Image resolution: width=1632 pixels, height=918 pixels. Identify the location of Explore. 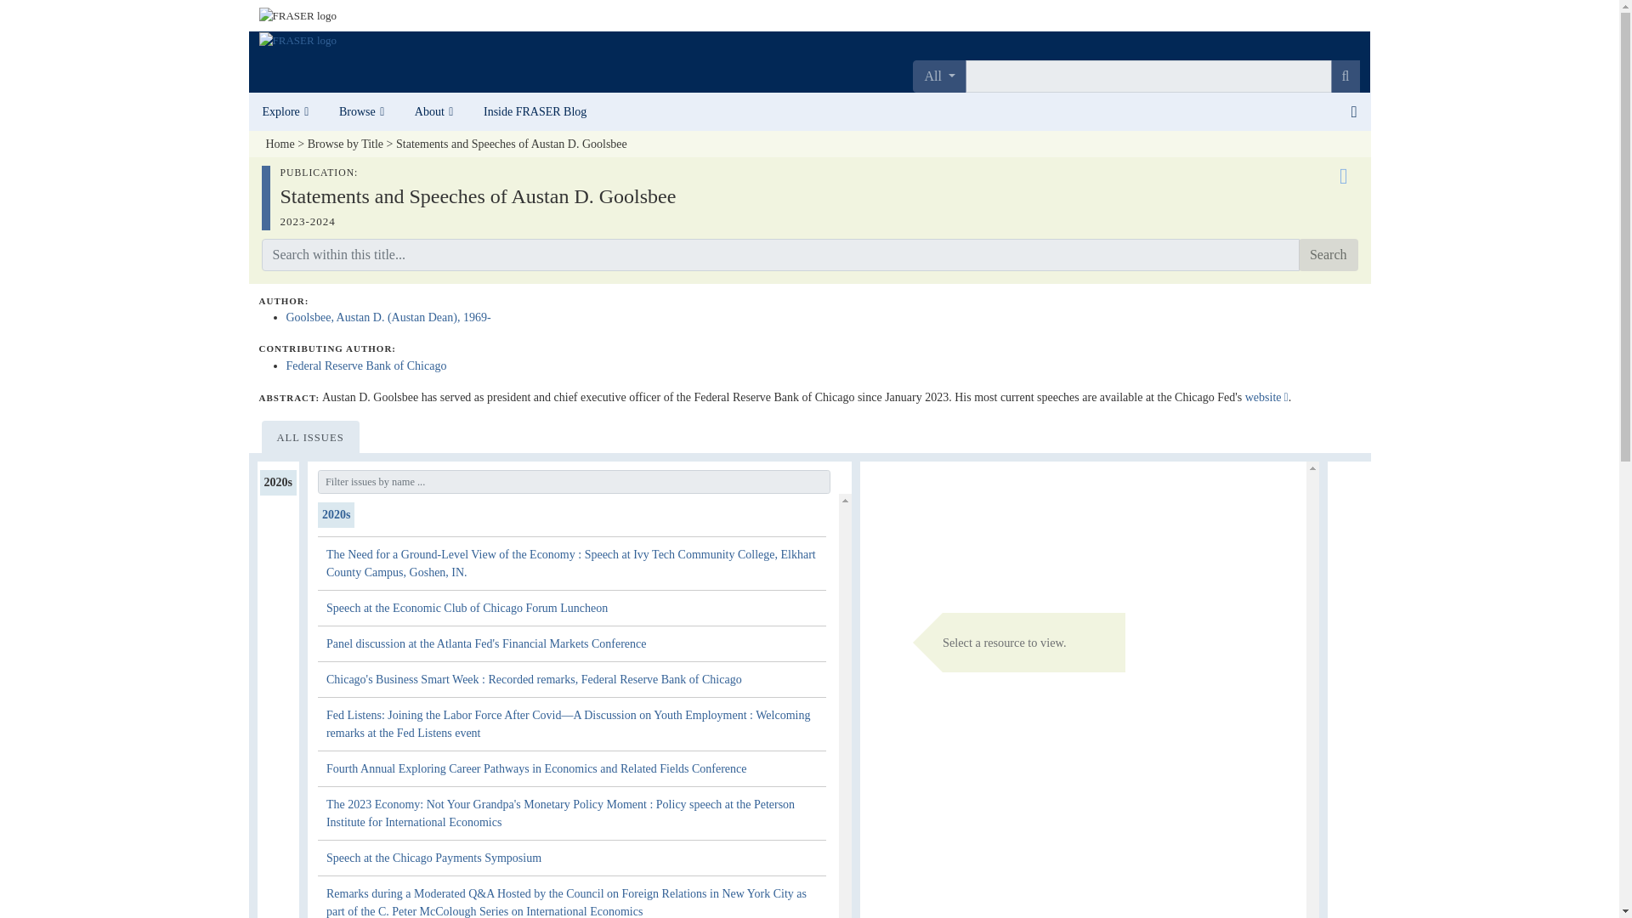
(286, 112).